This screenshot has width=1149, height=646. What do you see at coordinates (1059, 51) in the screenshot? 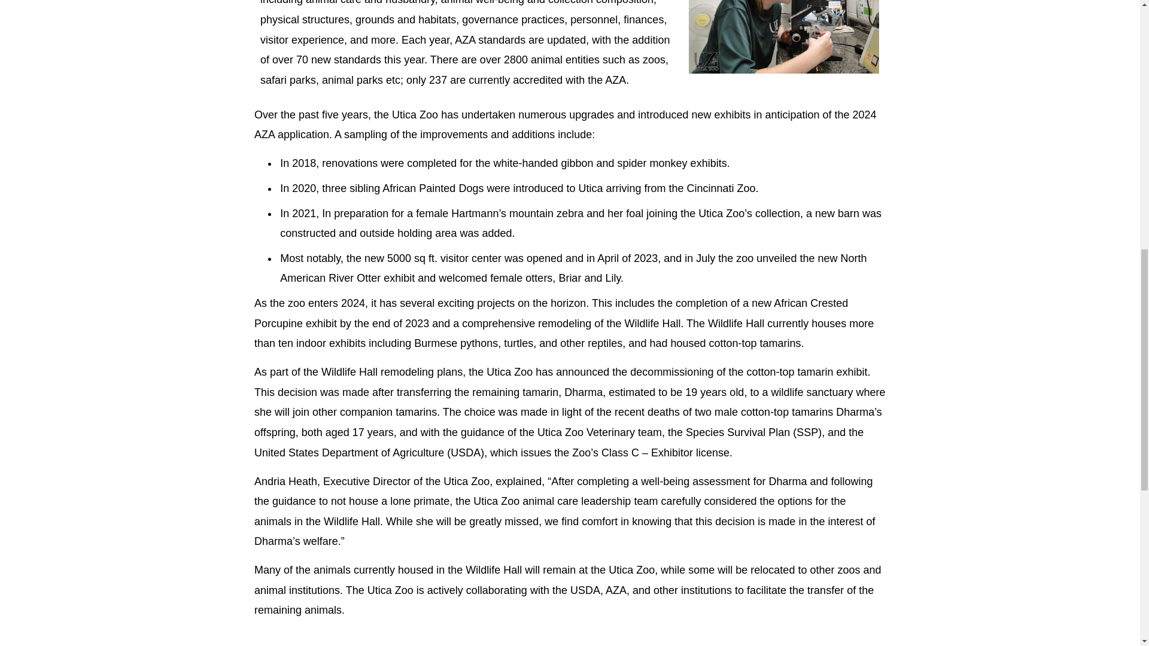
I see `FareHarbor` at bounding box center [1059, 51].